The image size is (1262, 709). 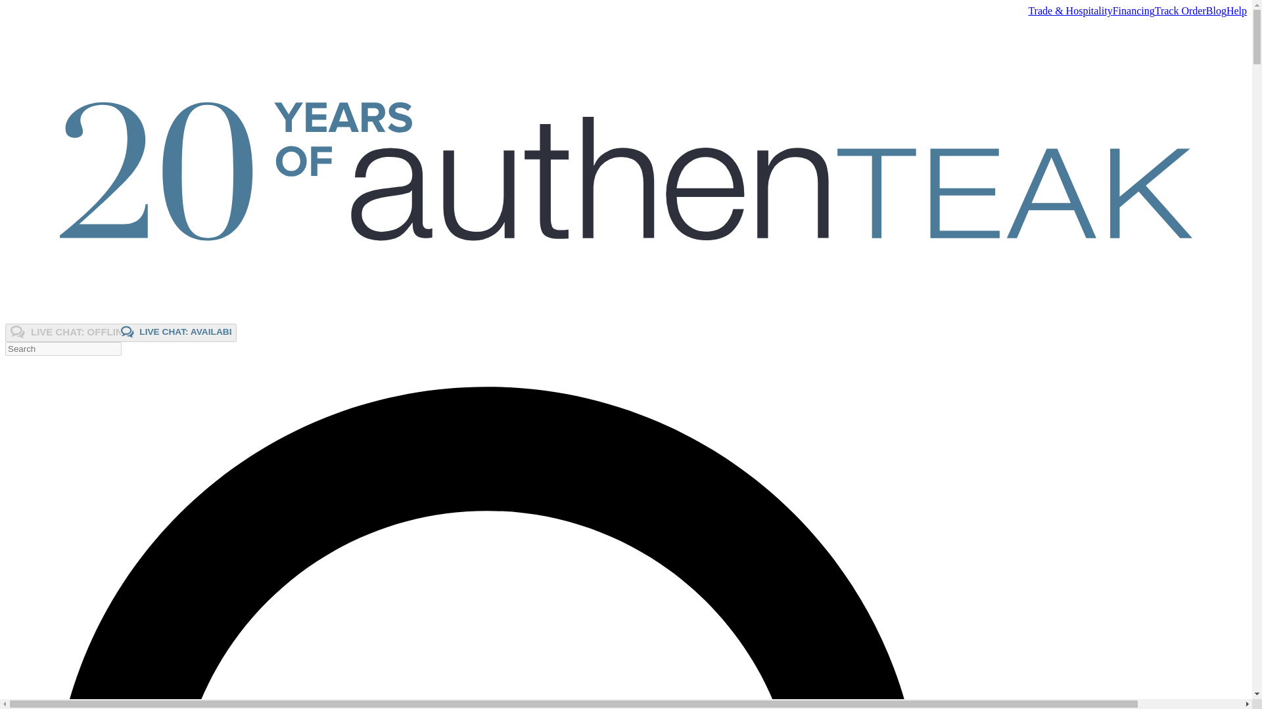 What do you see at coordinates (1216, 11) in the screenshot?
I see `Blog` at bounding box center [1216, 11].